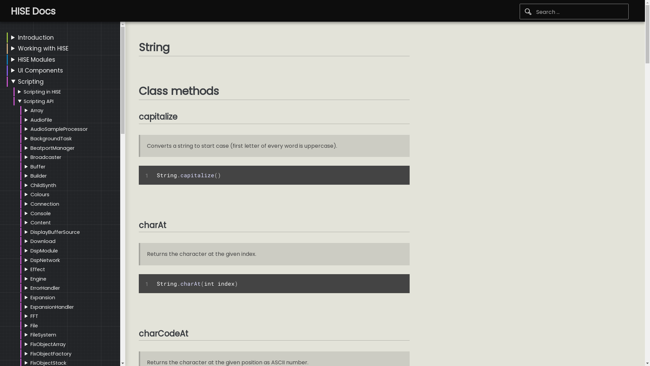 Image resolution: width=650 pixels, height=366 pixels. What do you see at coordinates (36, 38) in the screenshot?
I see `Introduction` at bounding box center [36, 38].